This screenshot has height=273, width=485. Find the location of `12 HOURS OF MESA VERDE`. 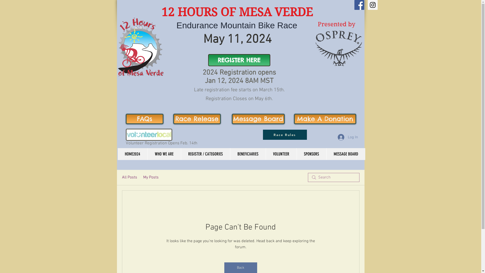

12 HOURS OF MESA VERDE is located at coordinates (237, 12).